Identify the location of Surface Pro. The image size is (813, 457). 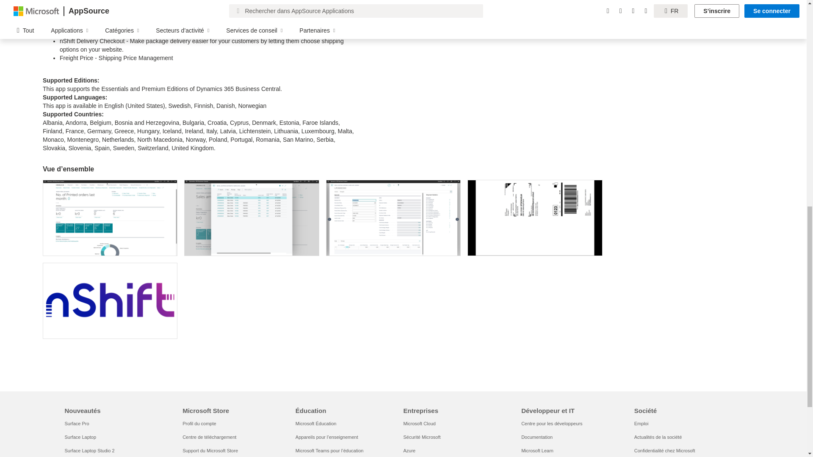
(76, 423).